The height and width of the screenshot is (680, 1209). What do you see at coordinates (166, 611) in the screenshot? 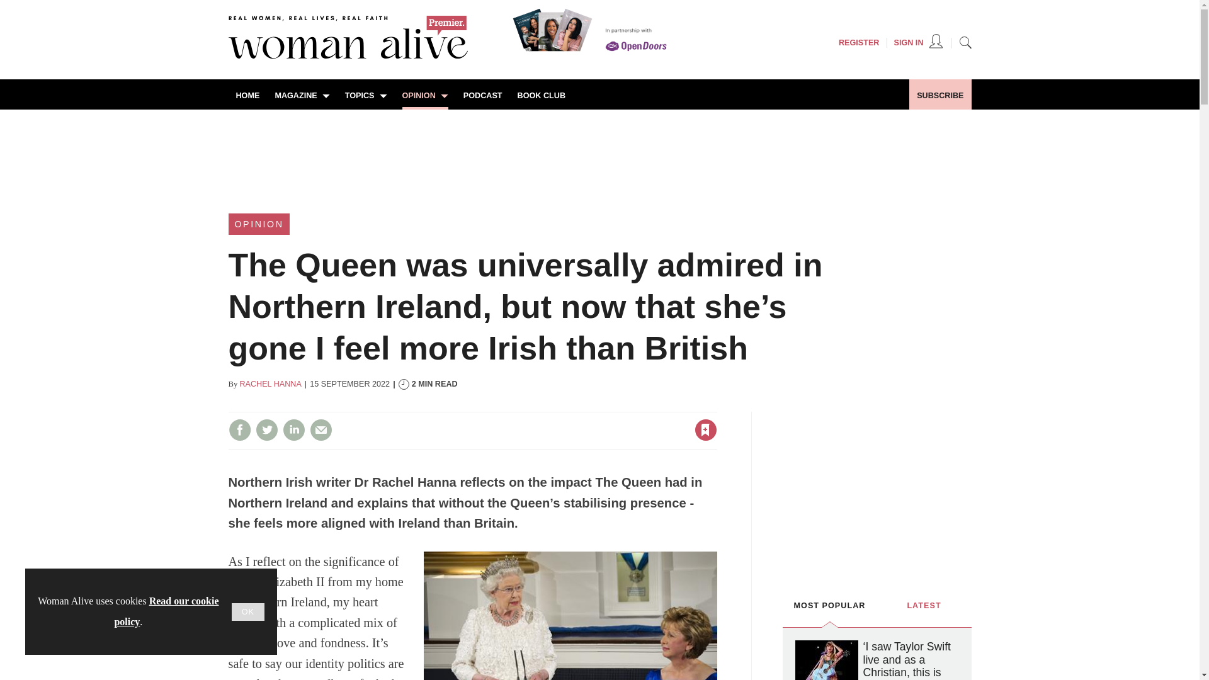
I see `Read our cookie policy` at bounding box center [166, 611].